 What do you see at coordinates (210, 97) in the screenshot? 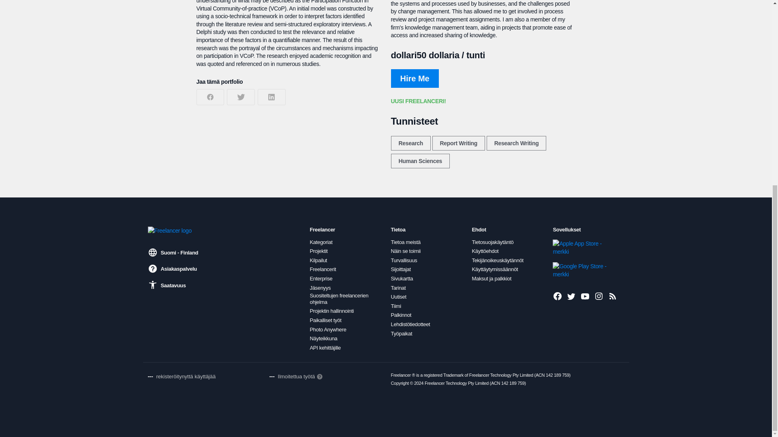
I see `Jaa Facebookissa` at bounding box center [210, 97].